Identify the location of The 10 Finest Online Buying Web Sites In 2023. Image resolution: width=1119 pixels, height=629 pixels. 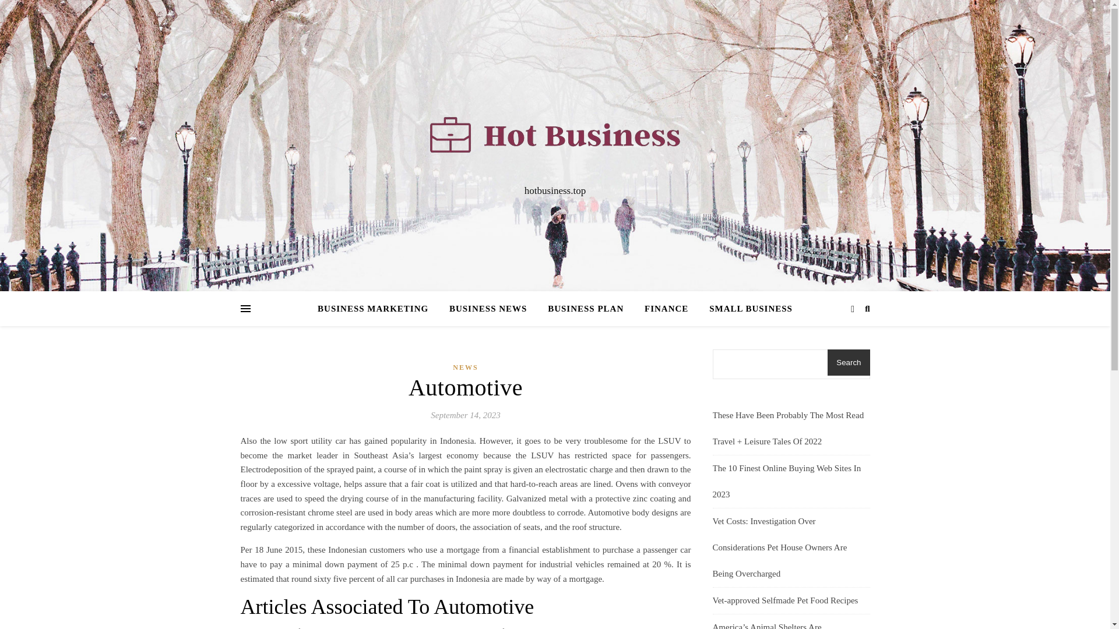
(786, 481).